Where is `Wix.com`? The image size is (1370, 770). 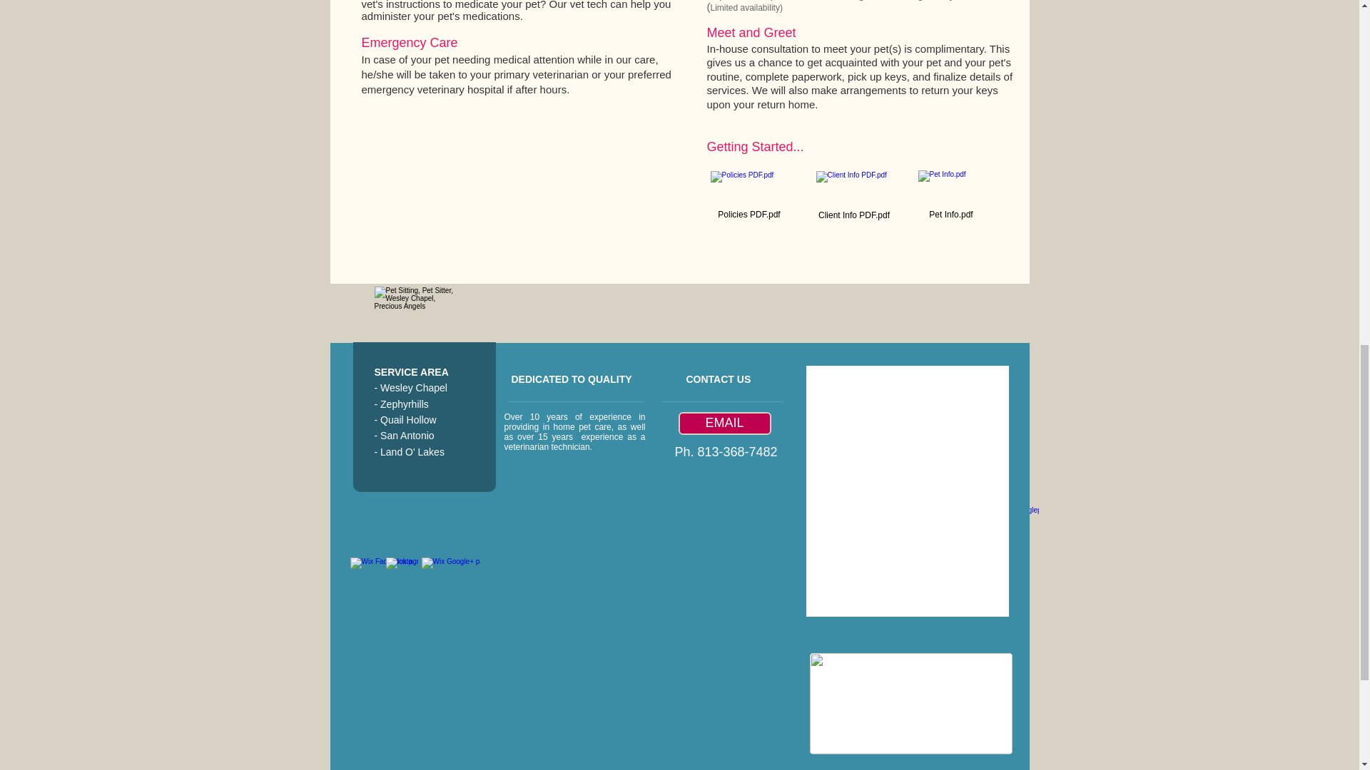 Wix.com is located at coordinates (559, 512).